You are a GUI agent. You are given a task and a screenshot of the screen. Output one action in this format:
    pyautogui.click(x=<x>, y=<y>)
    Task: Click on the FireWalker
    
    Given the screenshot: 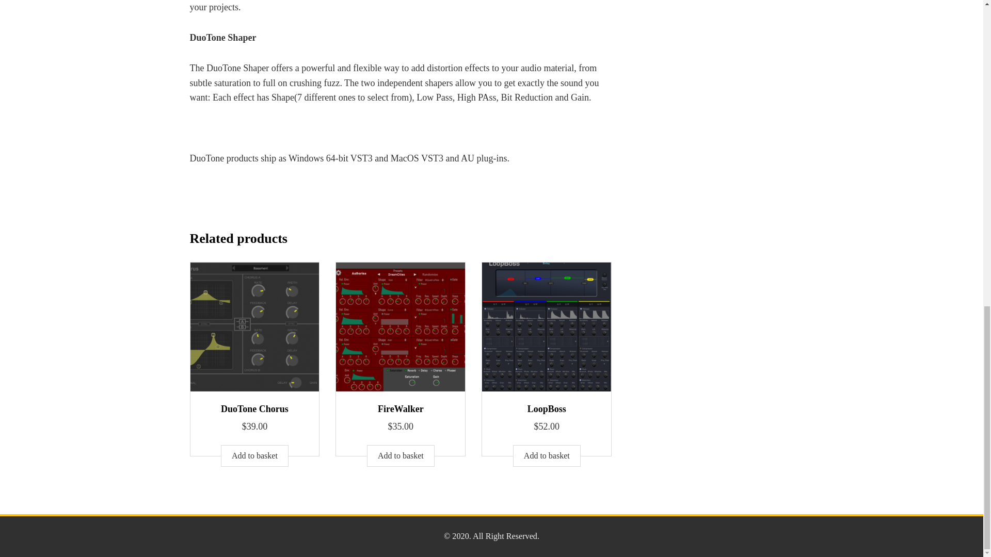 What is the action you would take?
    pyautogui.click(x=401, y=409)
    